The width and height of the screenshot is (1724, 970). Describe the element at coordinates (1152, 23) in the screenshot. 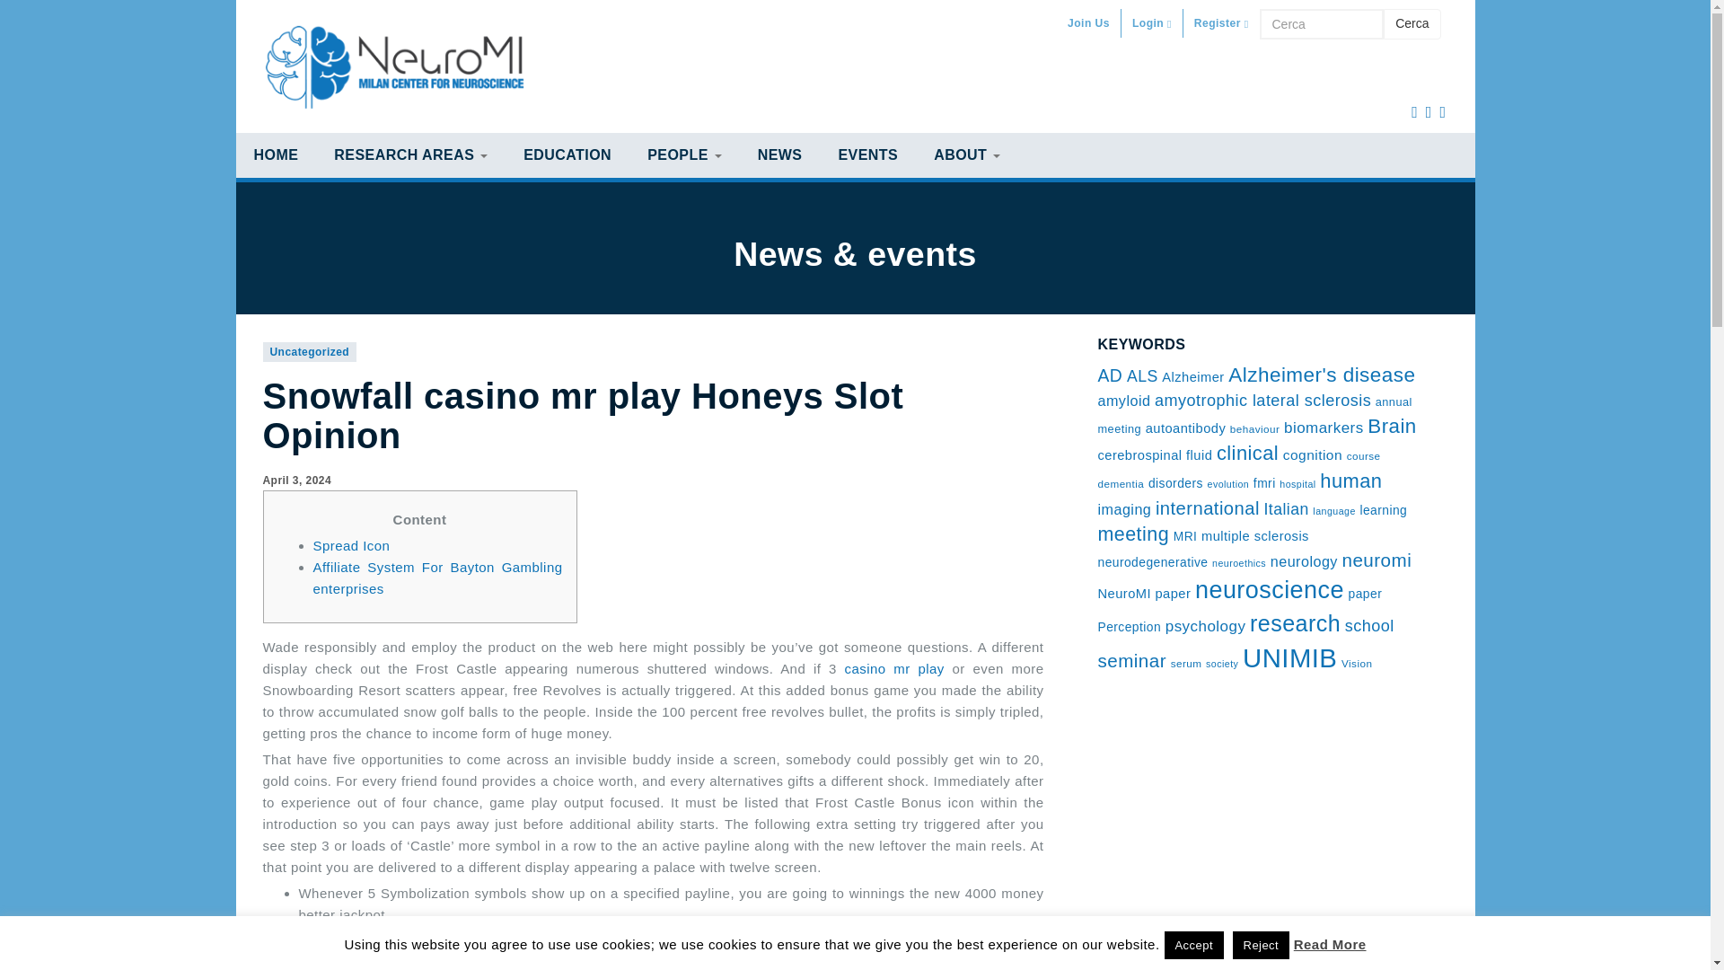

I see `Login` at that location.